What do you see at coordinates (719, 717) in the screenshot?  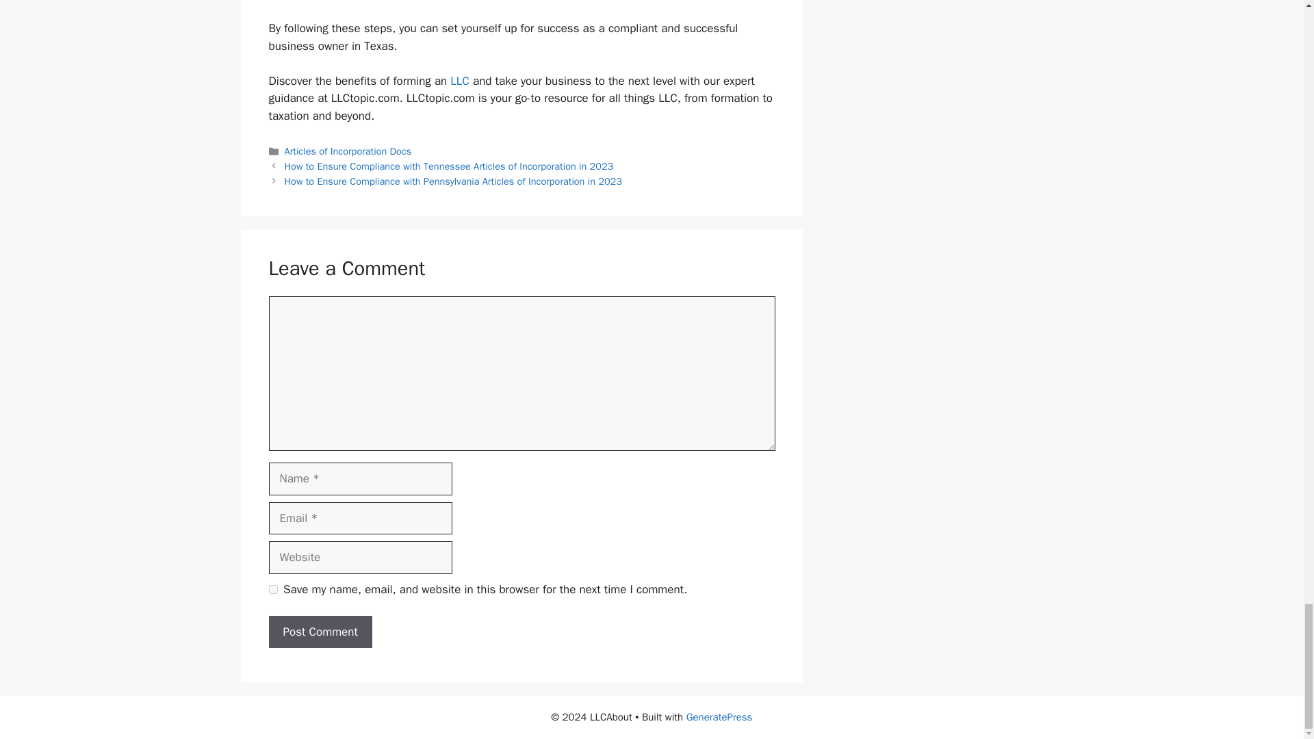 I see `GeneratePress` at bounding box center [719, 717].